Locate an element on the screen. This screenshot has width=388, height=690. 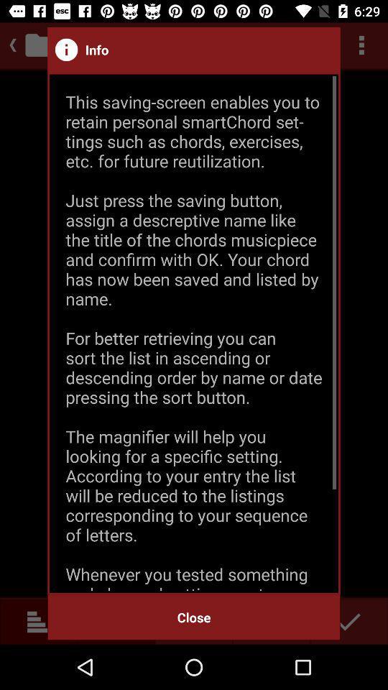
choose the item above close is located at coordinates (194, 333).